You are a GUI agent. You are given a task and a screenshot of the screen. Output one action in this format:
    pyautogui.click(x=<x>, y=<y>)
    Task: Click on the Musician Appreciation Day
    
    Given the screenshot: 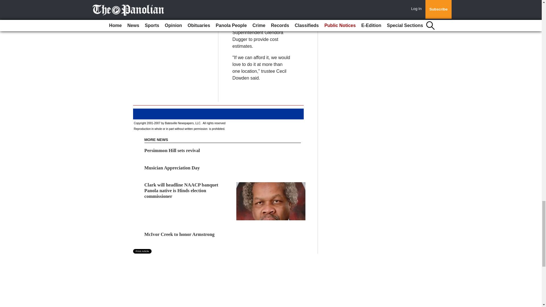 What is the action you would take?
    pyautogui.click(x=172, y=168)
    